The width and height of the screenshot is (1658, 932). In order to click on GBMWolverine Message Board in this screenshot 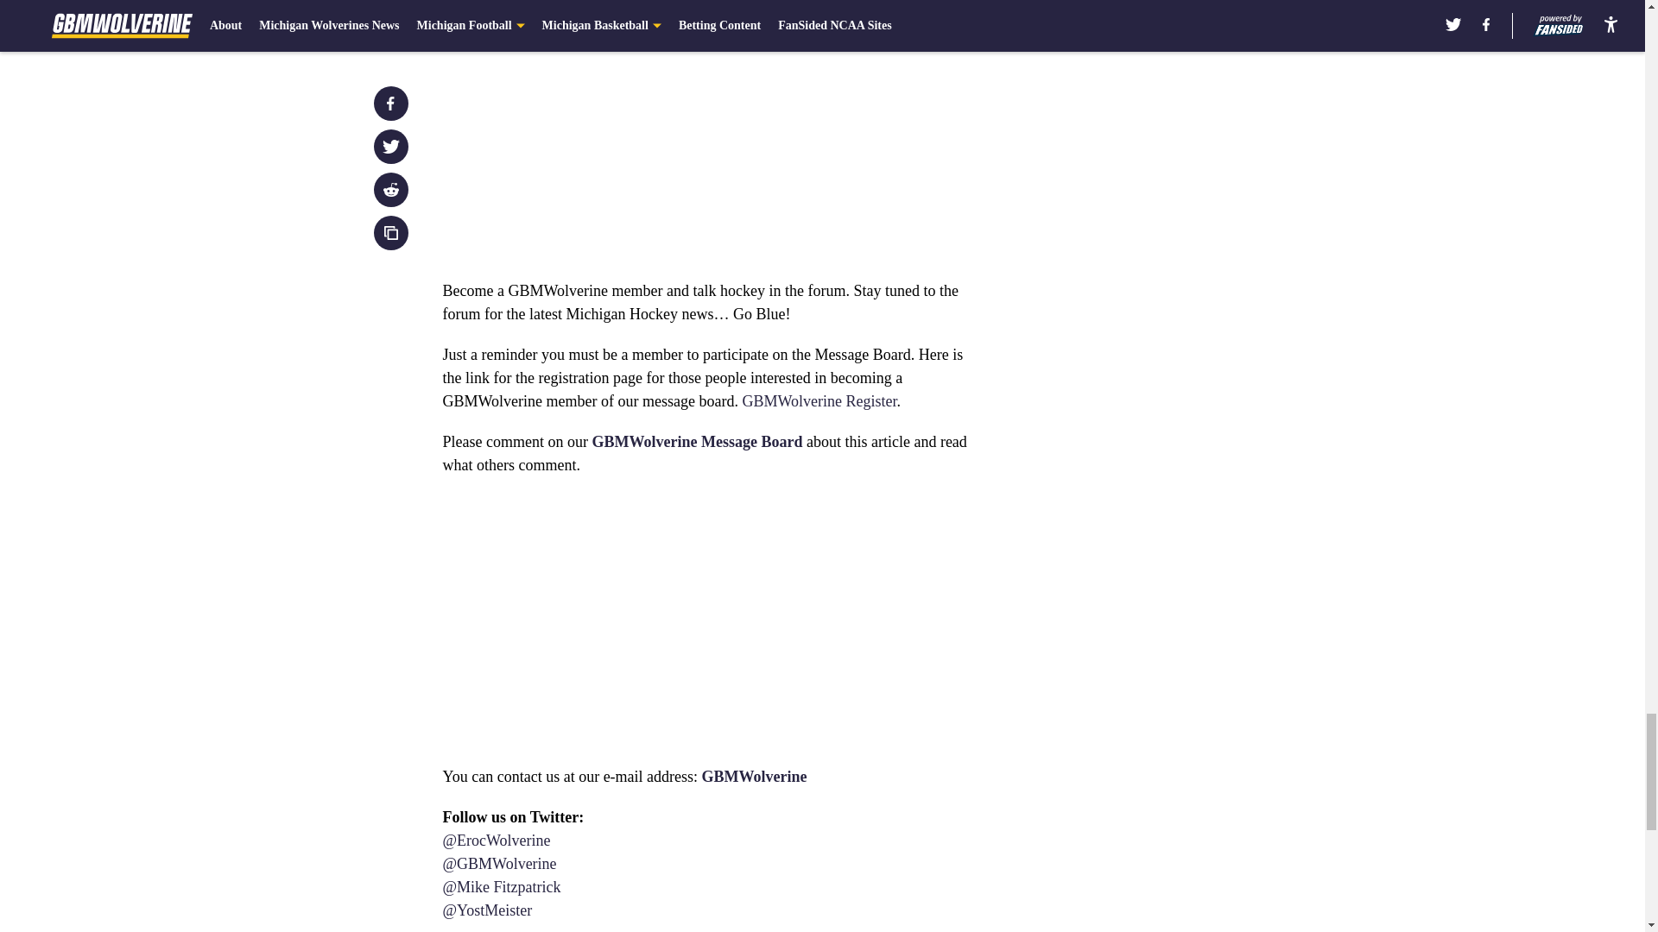, I will do `click(697, 442)`.